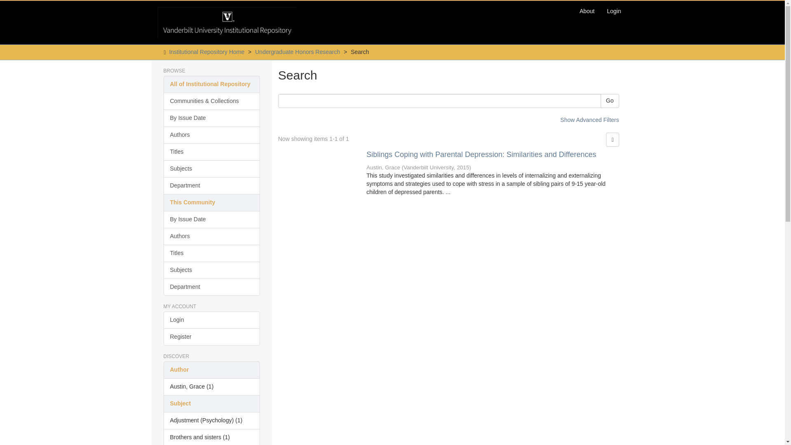  What do you see at coordinates (211, 84) in the screenshot?
I see `All of Institutional Repository` at bounding box center [211, 84].